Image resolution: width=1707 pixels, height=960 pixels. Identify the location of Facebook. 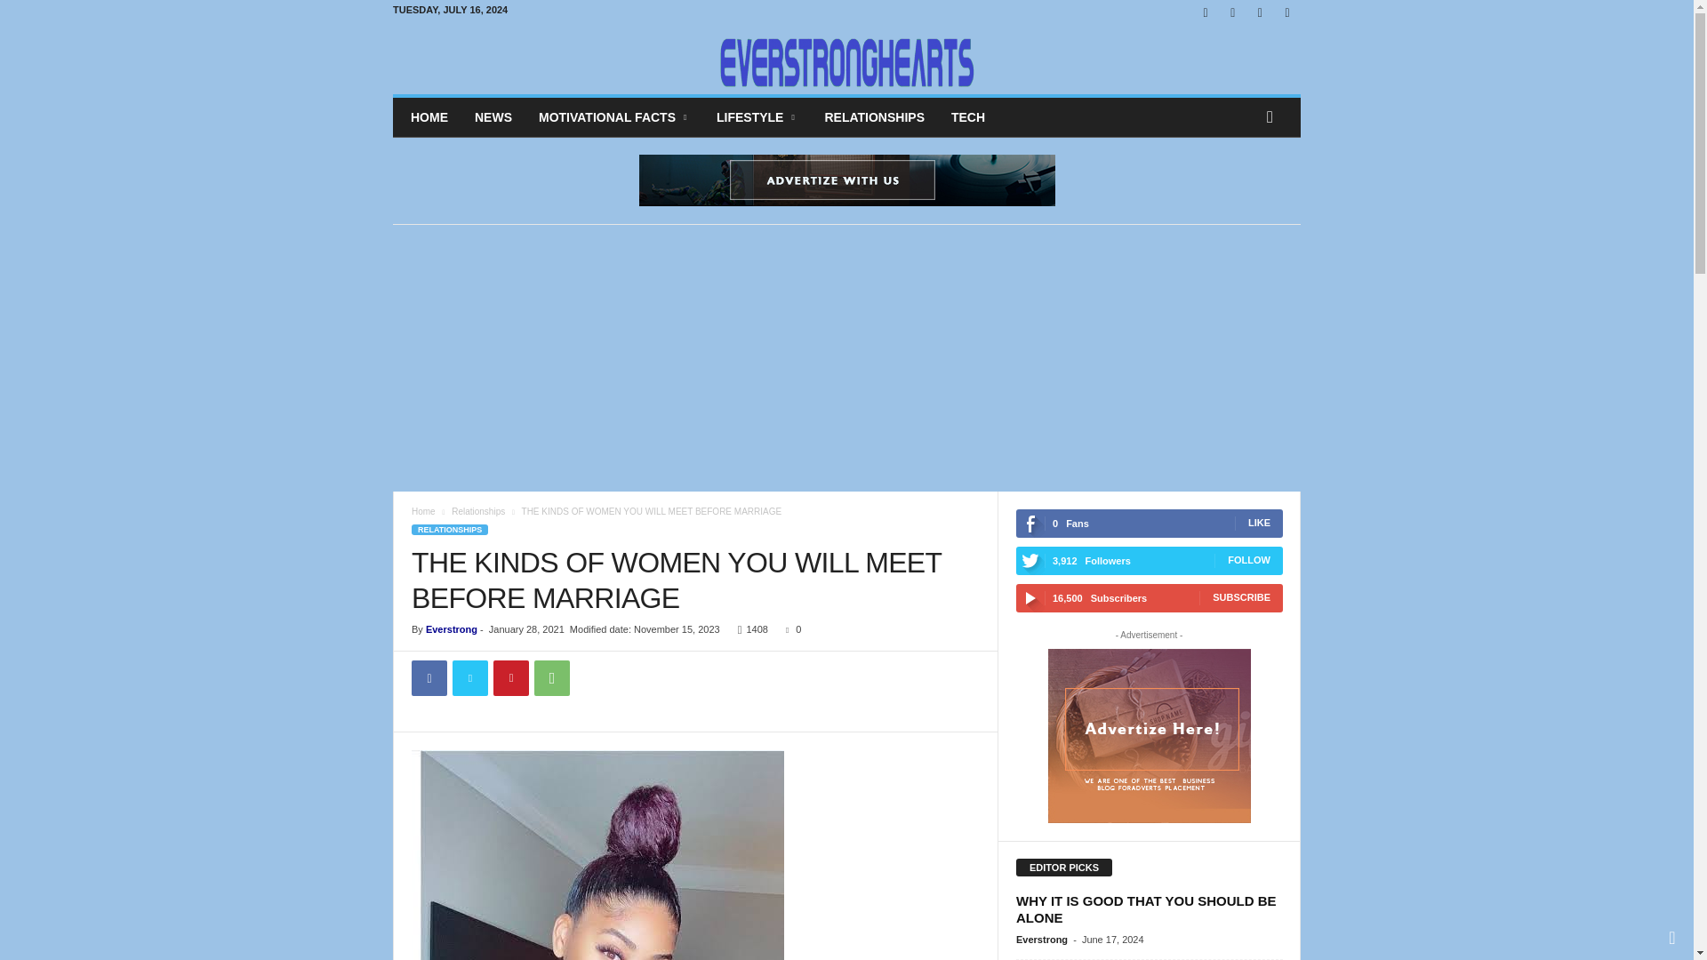
(1206, 12).